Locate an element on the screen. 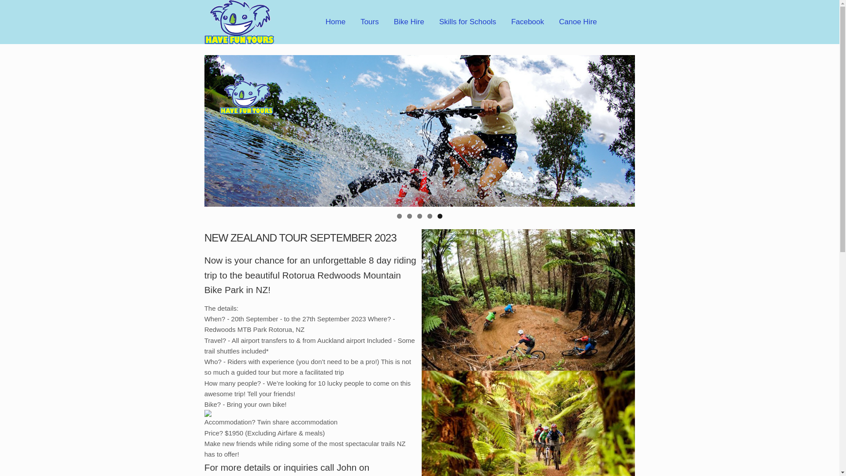  Skip to navigation is located at coordinates (230, 22).